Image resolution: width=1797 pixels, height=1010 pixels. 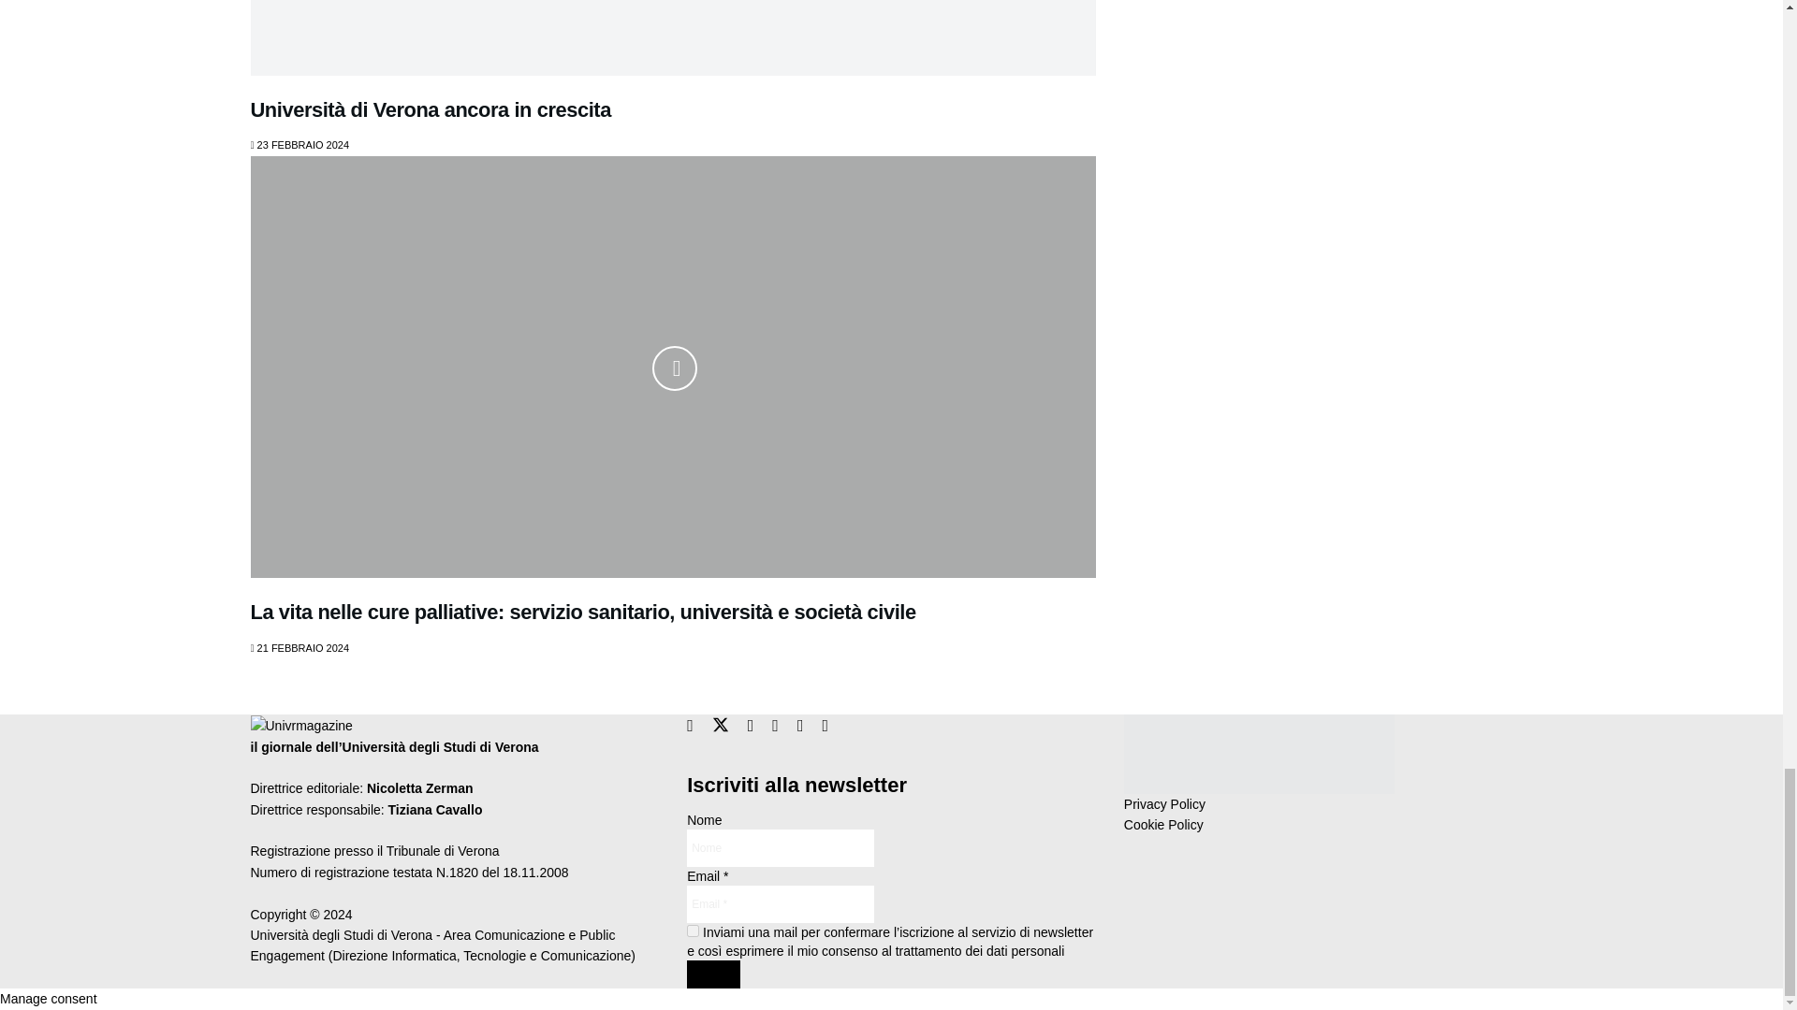 What do you see at coordinates (780, 904) in the screenshot?
I see `Email` at bounding box center [780, 904].